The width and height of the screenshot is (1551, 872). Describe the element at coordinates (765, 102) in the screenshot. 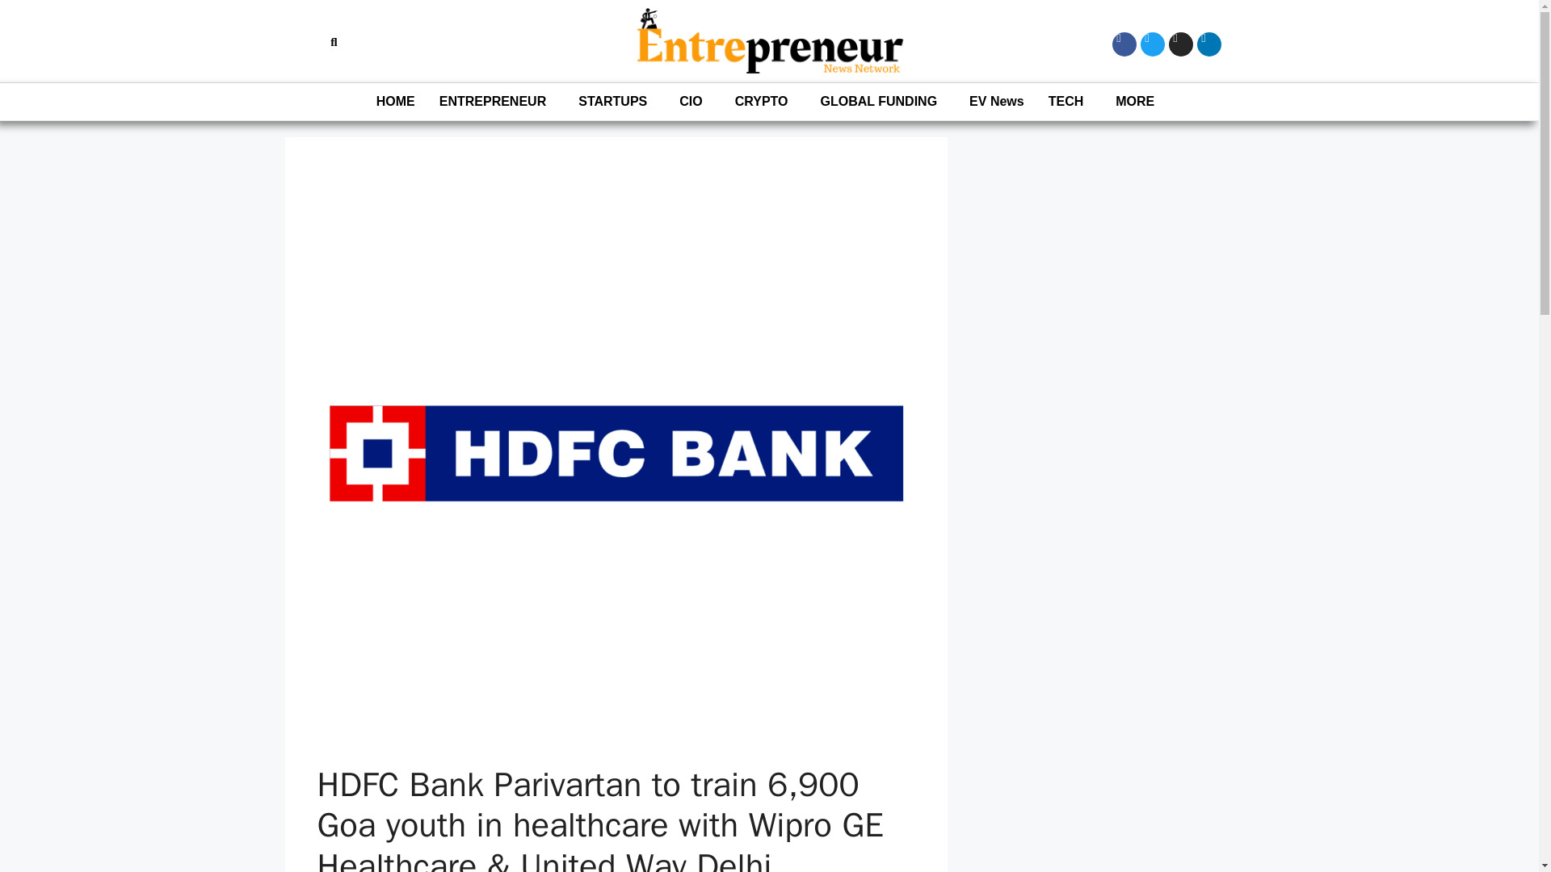

I see `CRYPTO` at that location.